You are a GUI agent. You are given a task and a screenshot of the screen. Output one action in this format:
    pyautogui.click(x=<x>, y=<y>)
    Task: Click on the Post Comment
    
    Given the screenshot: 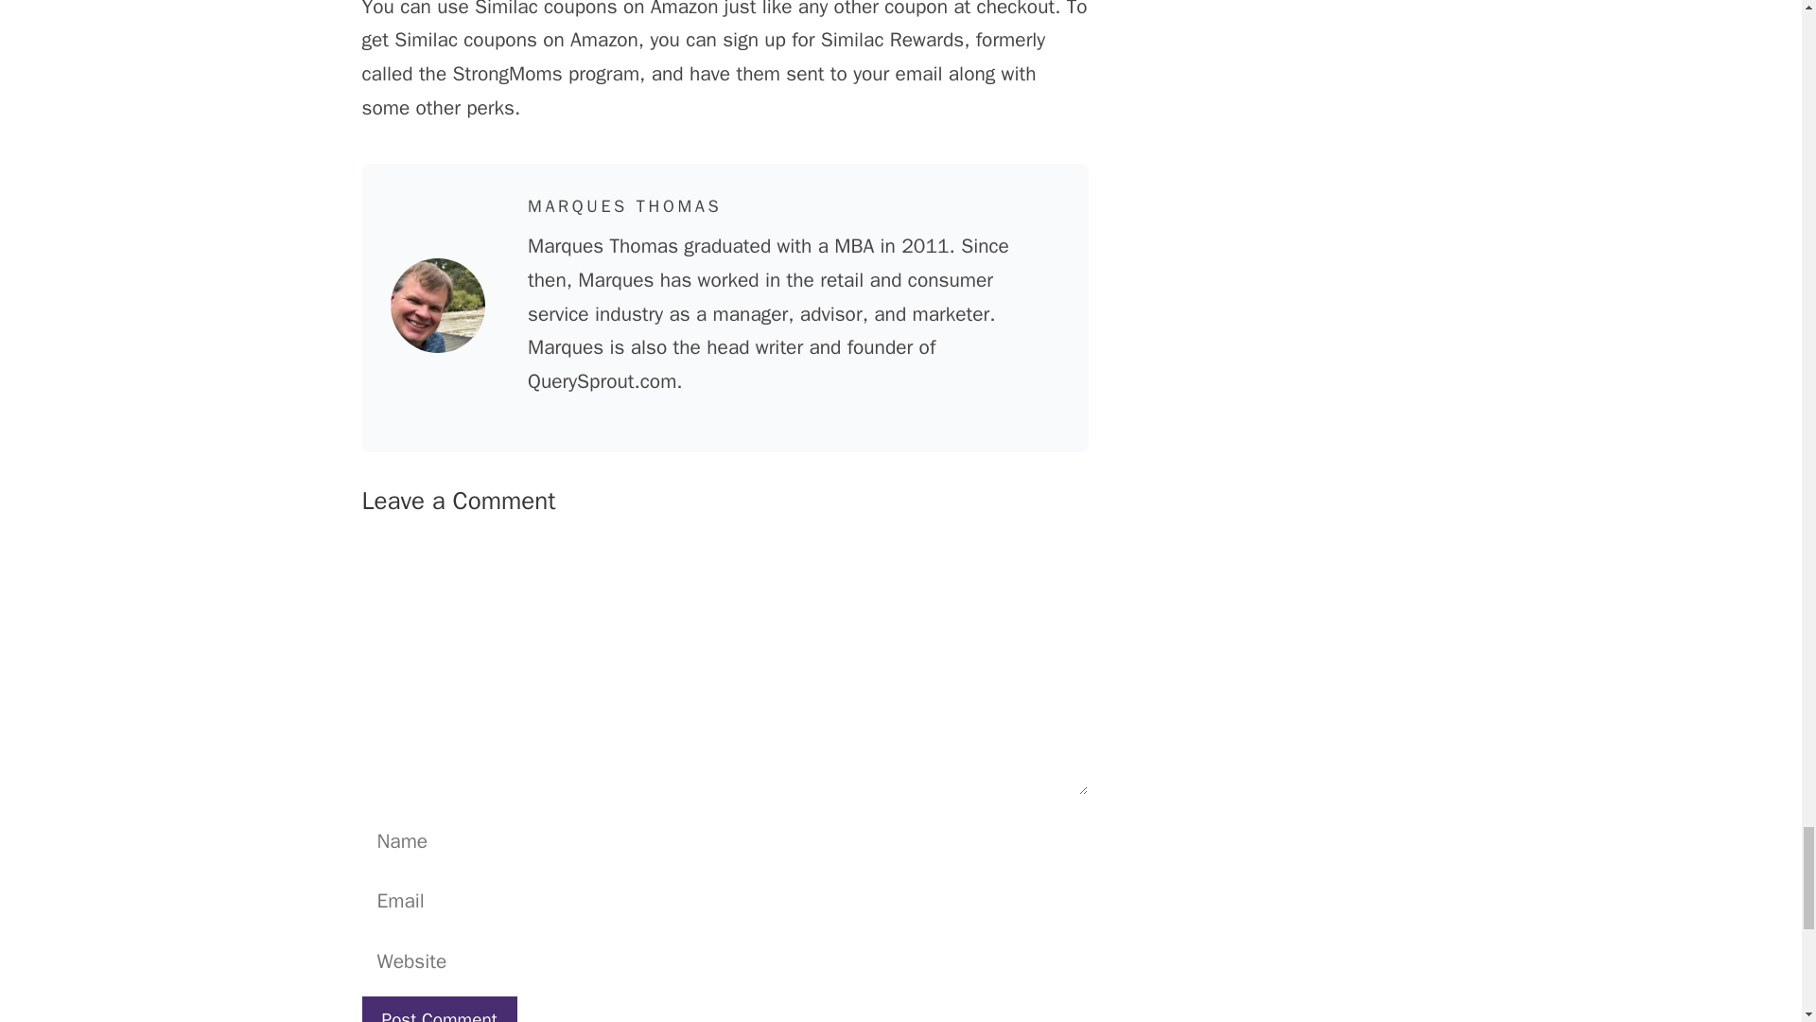 What is the action you would take?
    pyautogui.click(x=439, y=1009)
    